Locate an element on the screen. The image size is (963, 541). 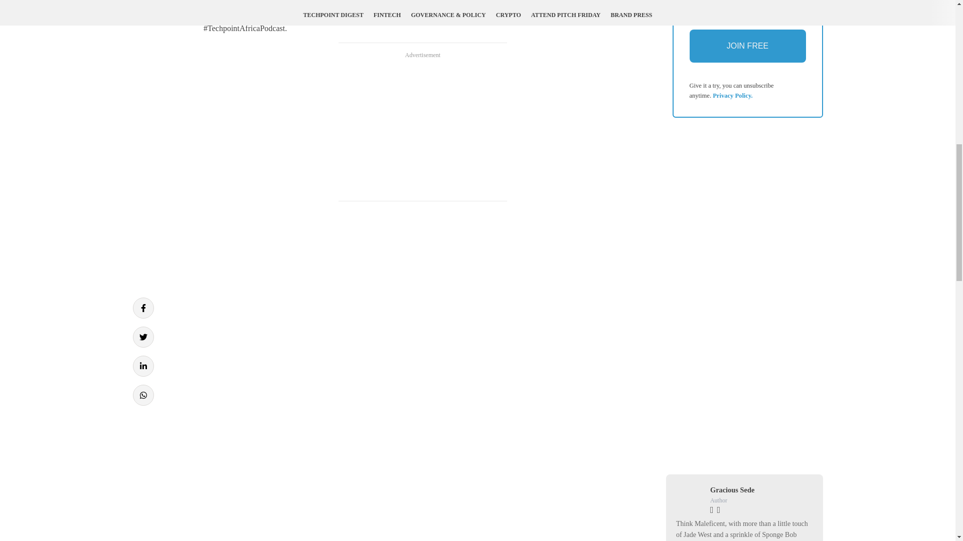
JOIN FREE is located at coordinates (747, 46).